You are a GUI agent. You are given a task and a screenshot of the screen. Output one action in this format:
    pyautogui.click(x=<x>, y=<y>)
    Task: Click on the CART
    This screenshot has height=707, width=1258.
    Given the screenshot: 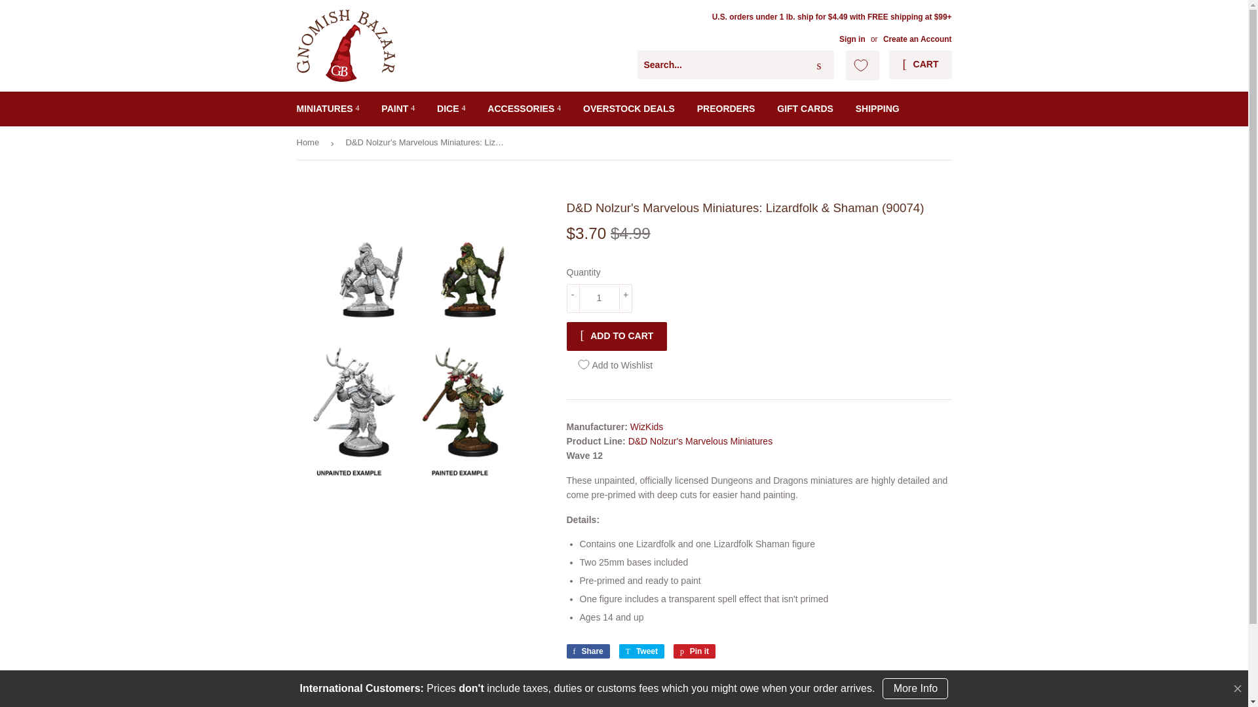 What is the action you would take?
    pyautogui.click(x=920, y=64)
    